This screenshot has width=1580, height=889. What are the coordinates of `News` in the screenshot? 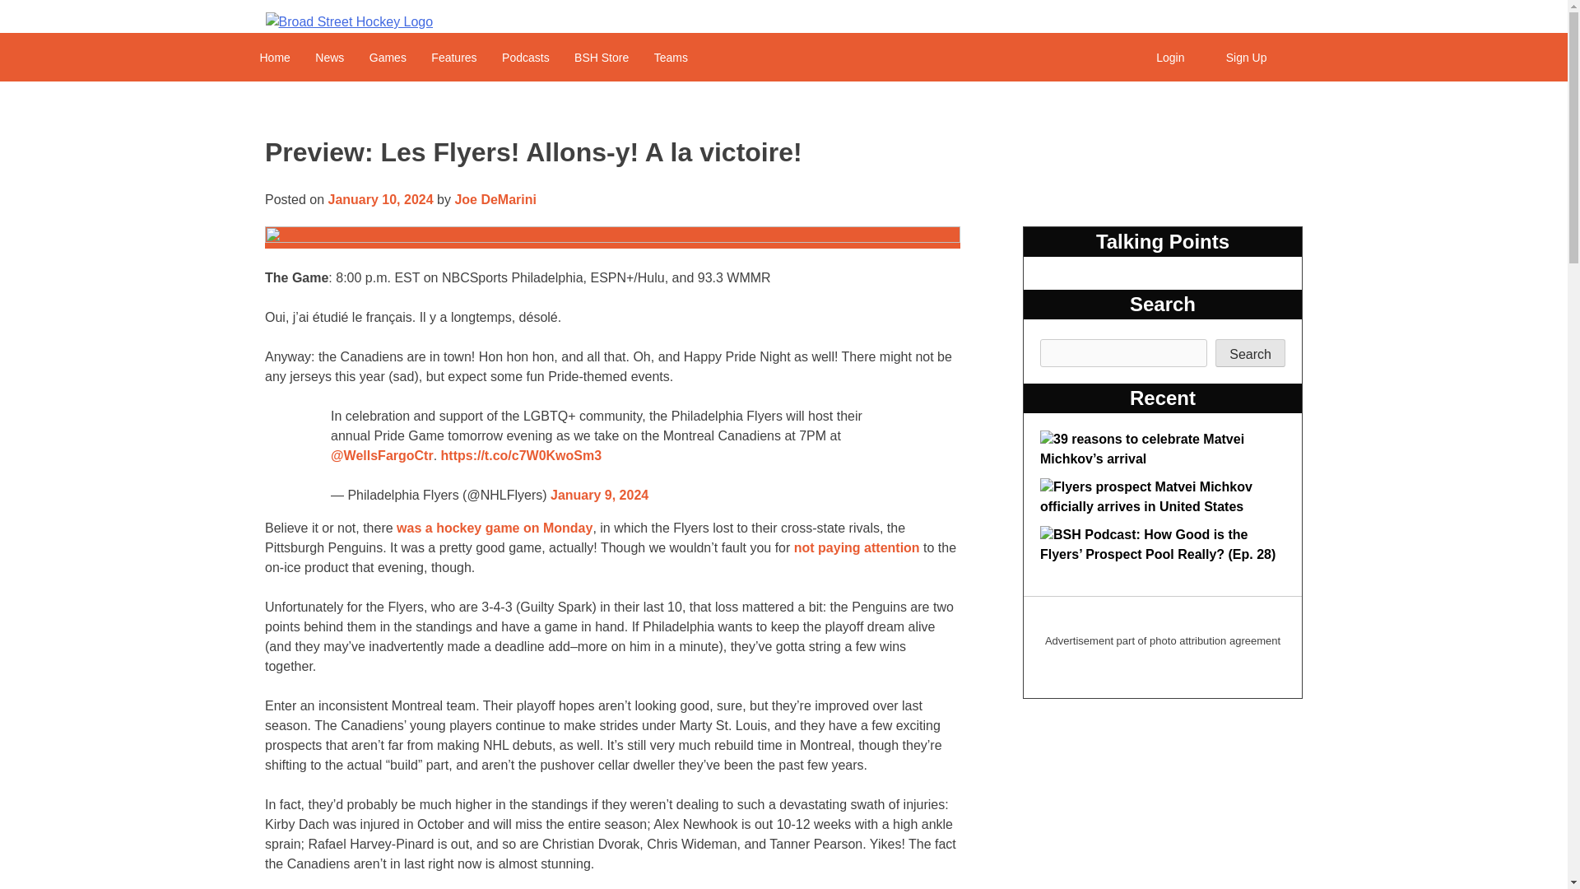 It's located at (329, 57).